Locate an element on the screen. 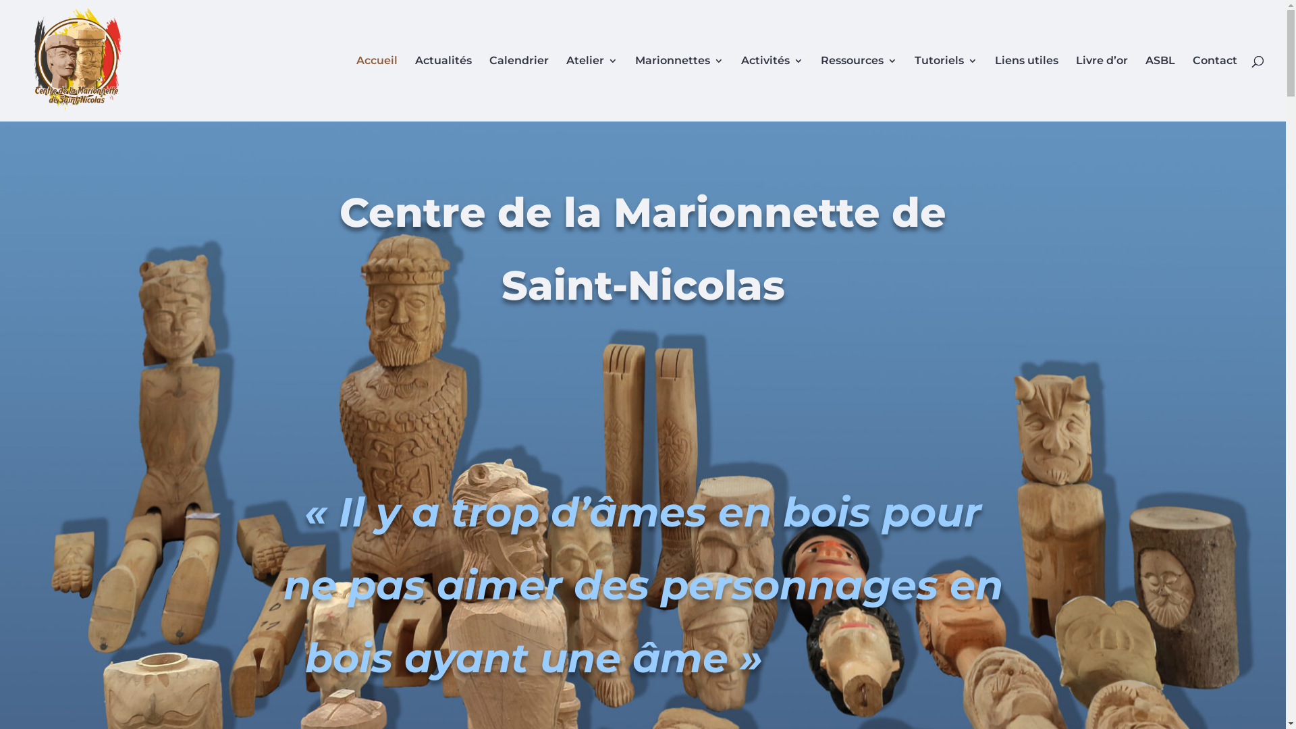  ASBL is located at coordinates (1160, 89).